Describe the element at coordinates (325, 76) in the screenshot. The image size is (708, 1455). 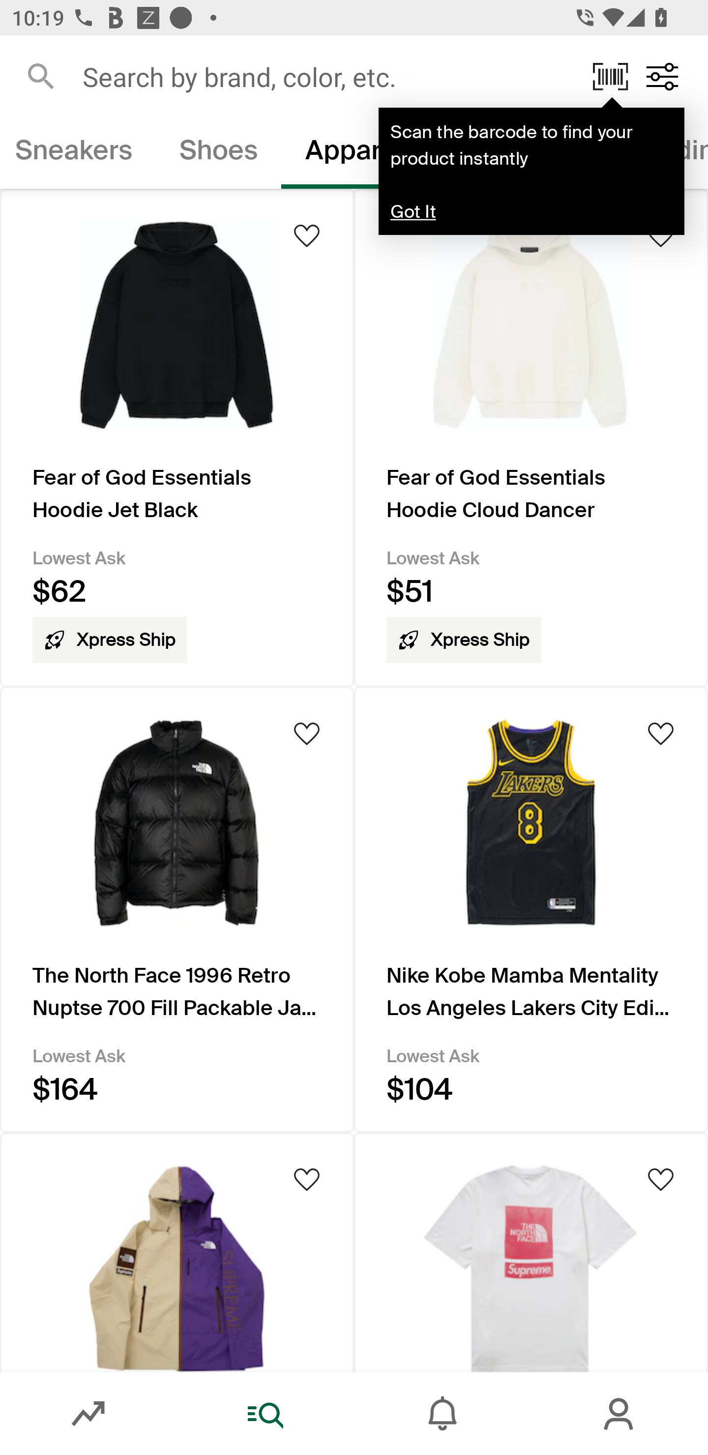
I see `Search by brand, color, etc.` at that location.